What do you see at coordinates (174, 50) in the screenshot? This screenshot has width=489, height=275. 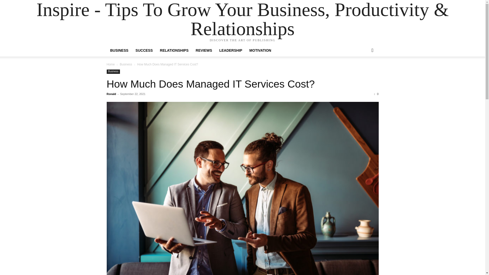 I see `RELATIONSHIPS` at bounding box center [174, 50].